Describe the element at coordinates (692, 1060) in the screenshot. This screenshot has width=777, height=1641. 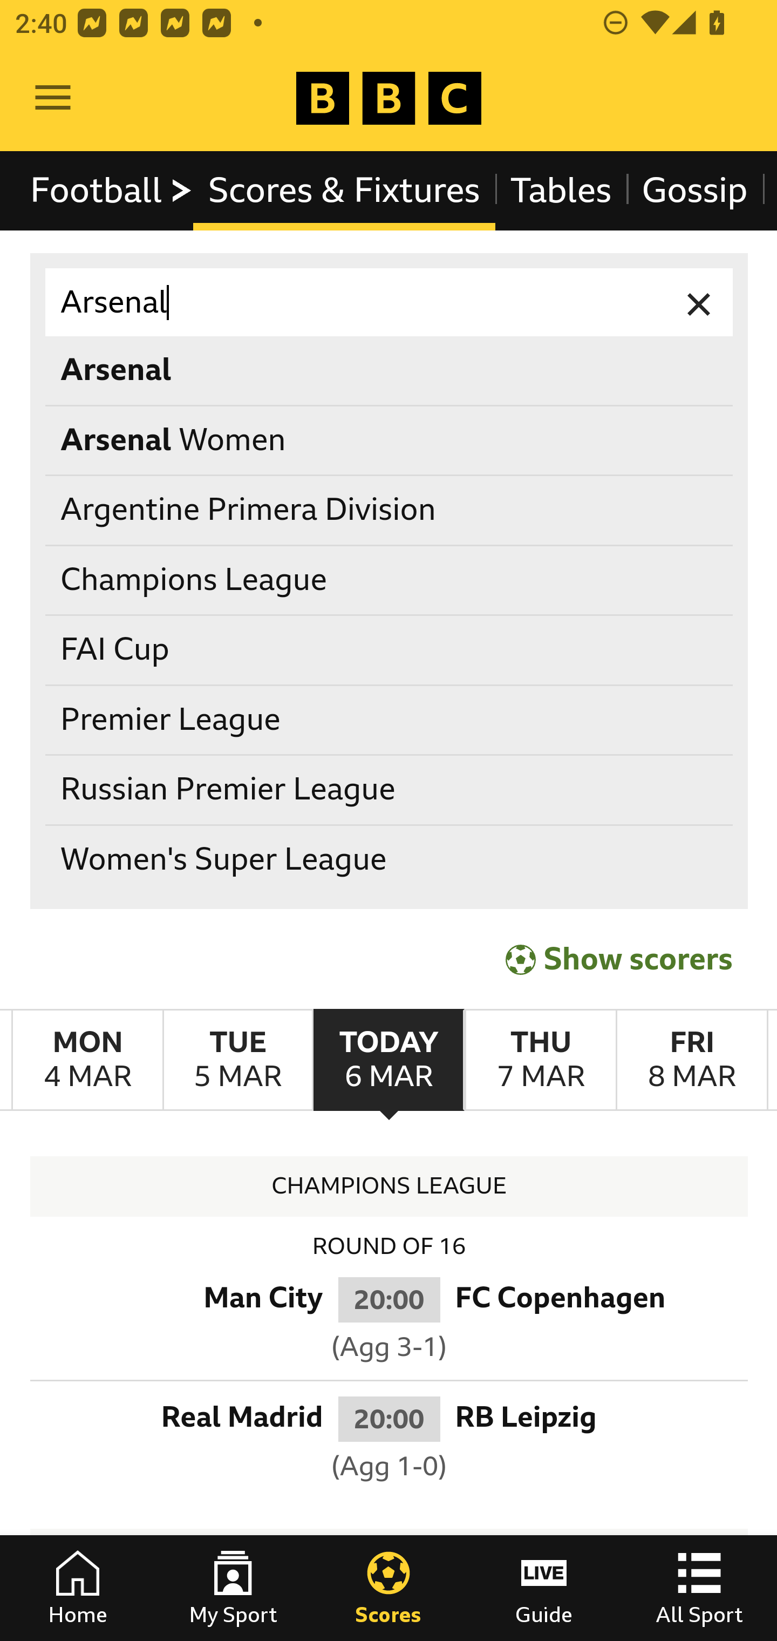
I see `FridayMarch 8th Friday March 8th` at that location.